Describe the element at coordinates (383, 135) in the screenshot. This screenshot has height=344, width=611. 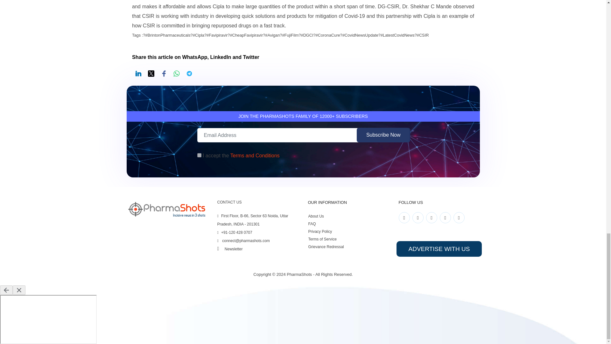
I see `Subscribe Now` at that location.